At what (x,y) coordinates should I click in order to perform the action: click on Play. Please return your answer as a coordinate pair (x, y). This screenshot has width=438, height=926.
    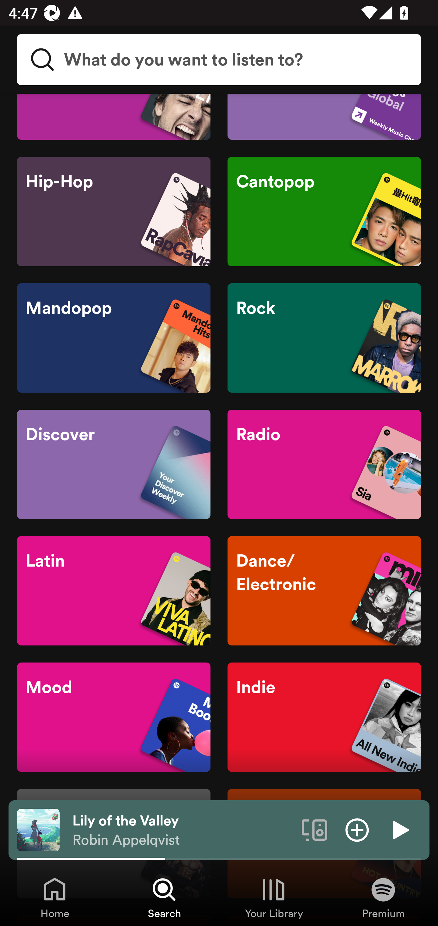
    Looking at the image, I should click on (400, 829).